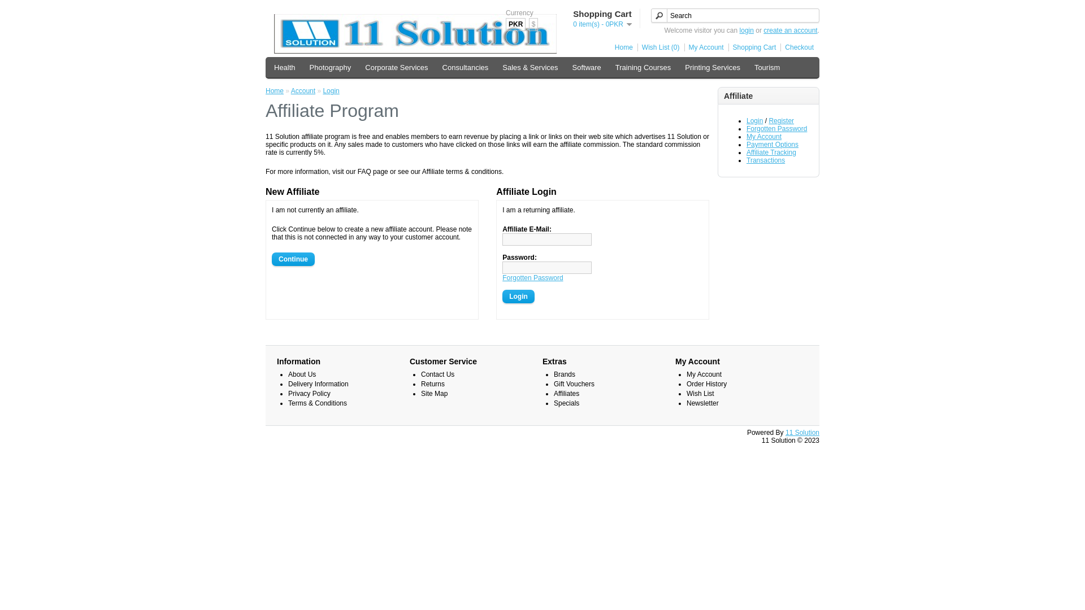 This screenshot has width=1085, height=610. I want to click on Contact Us, so click(437, 374).